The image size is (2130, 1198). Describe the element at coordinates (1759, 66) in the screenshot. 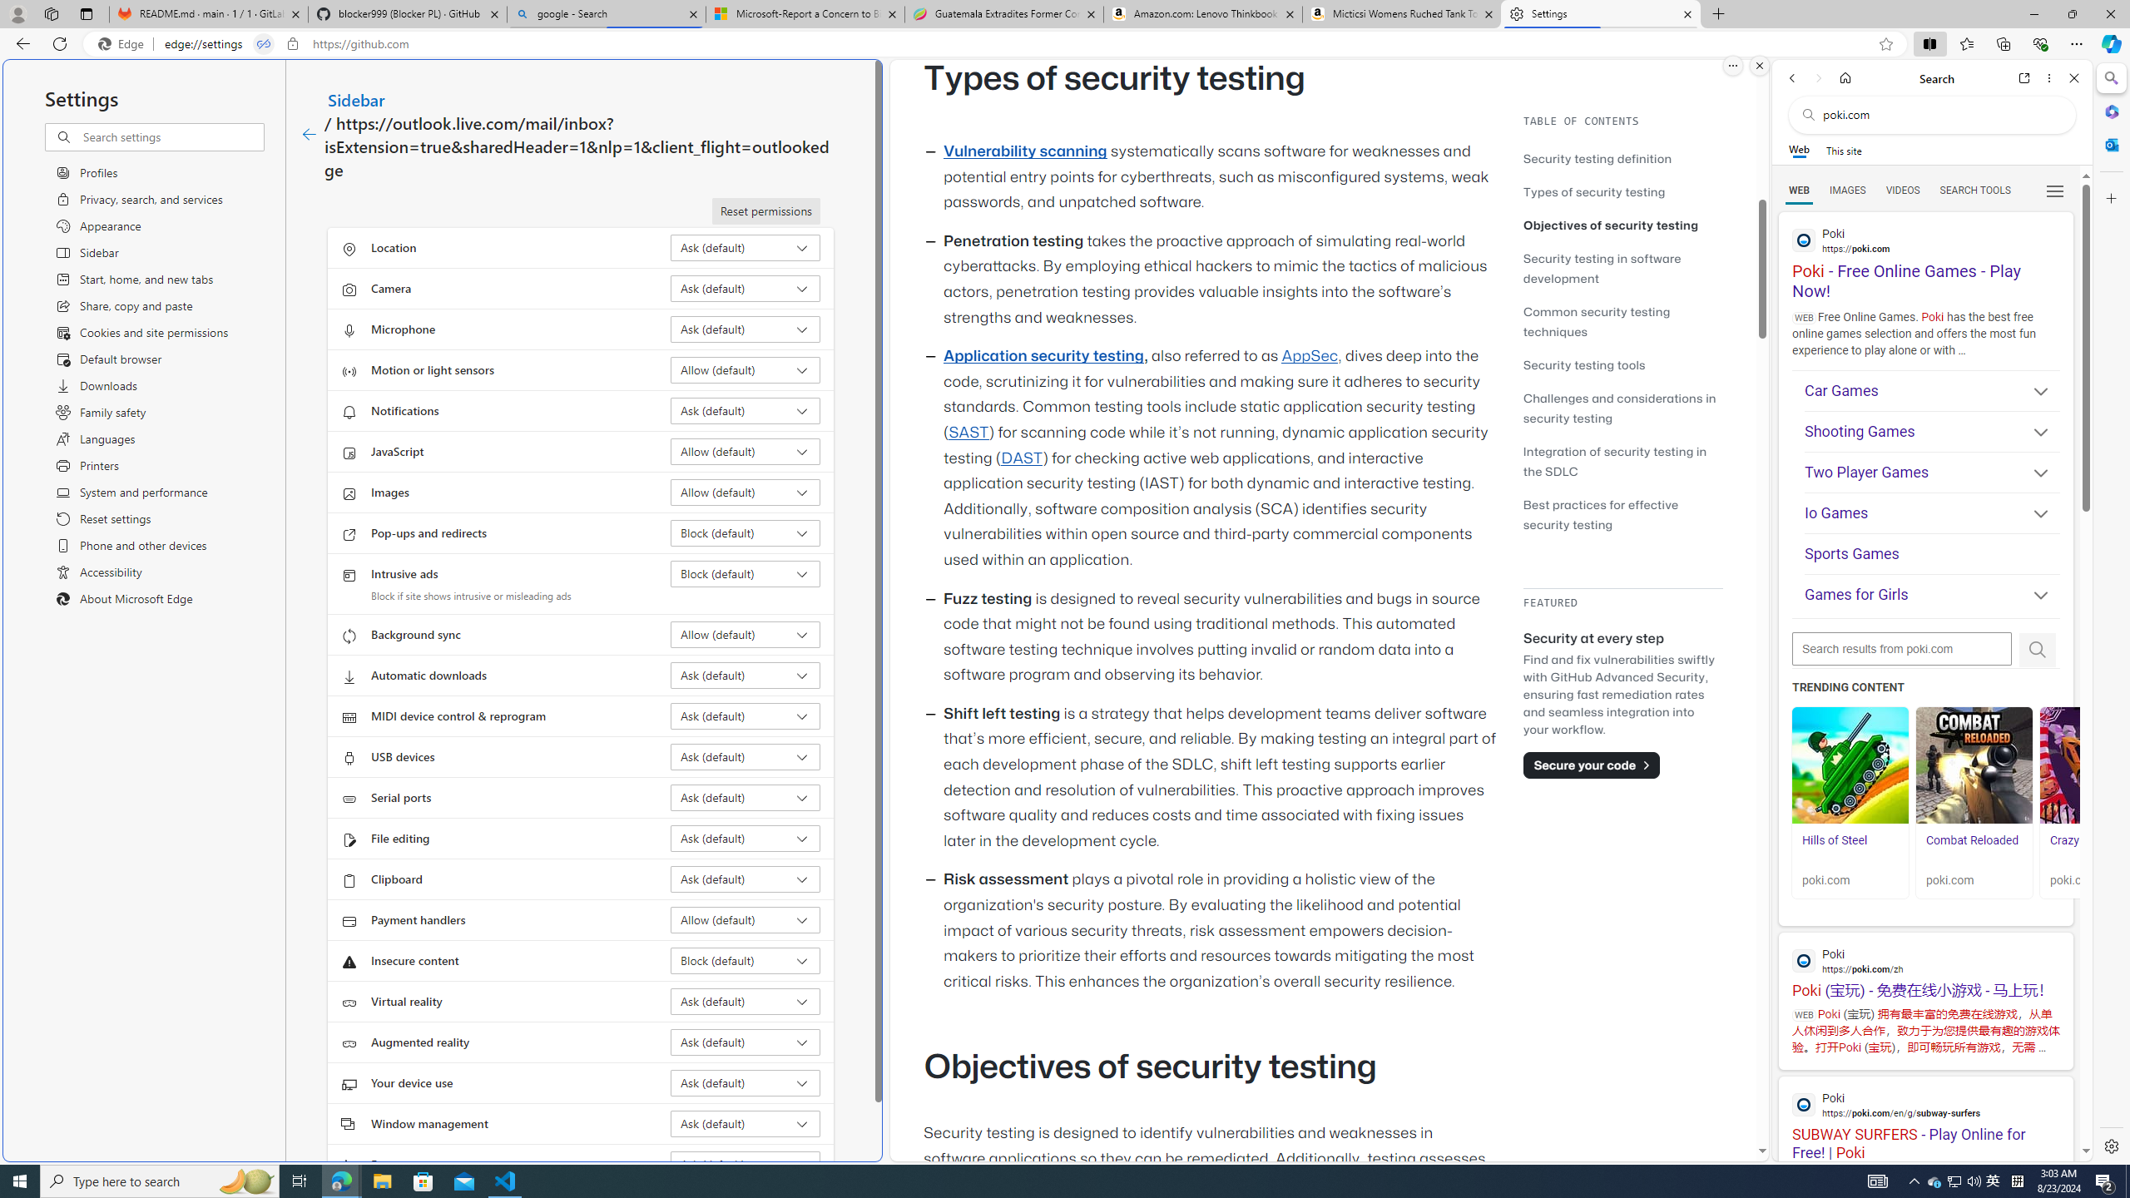

I see `Close split screen.` at that location.